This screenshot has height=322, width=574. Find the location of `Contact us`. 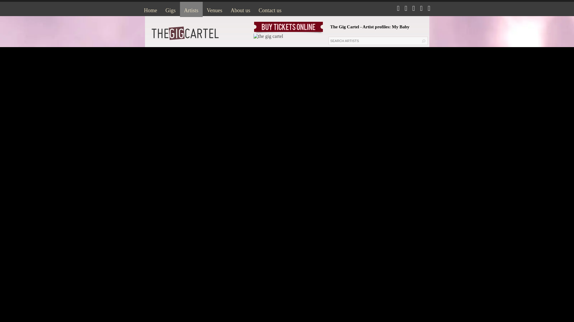

Contact us is located at coordinates (270, 10).